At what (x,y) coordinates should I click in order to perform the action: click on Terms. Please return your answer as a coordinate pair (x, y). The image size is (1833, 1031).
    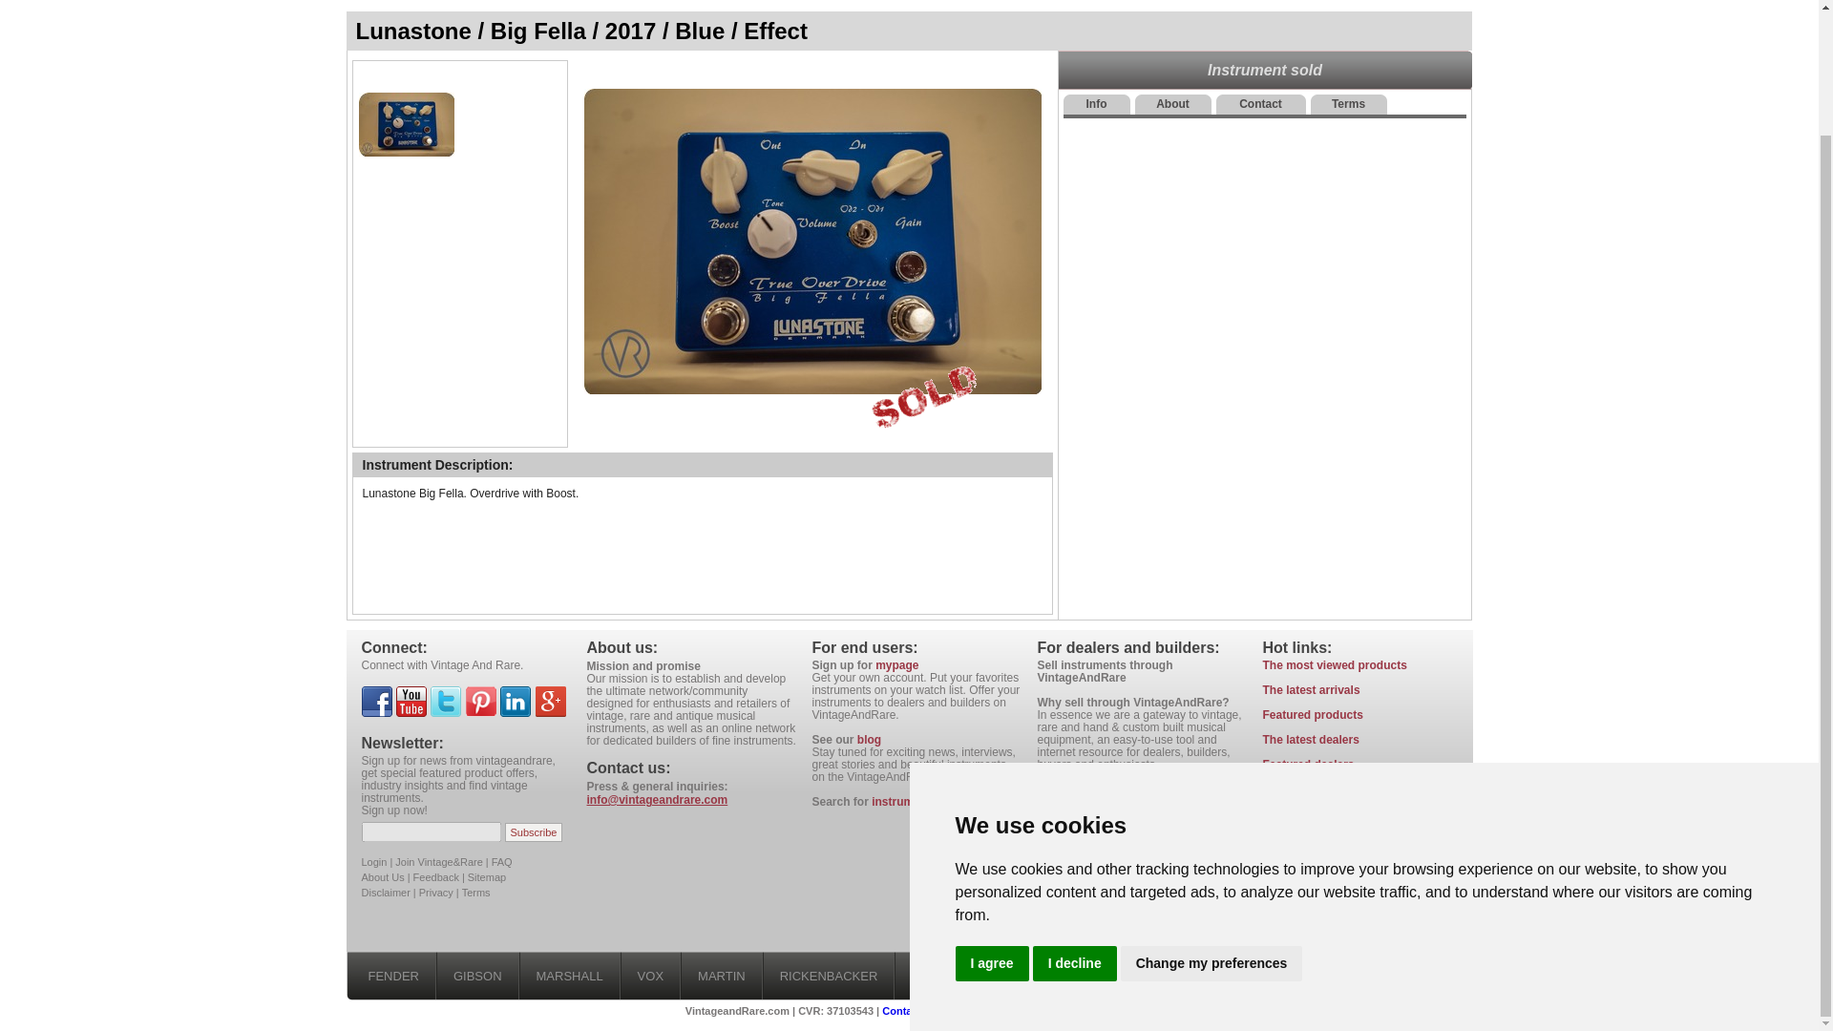
    Looking at the image, I should click on (1348, 104).